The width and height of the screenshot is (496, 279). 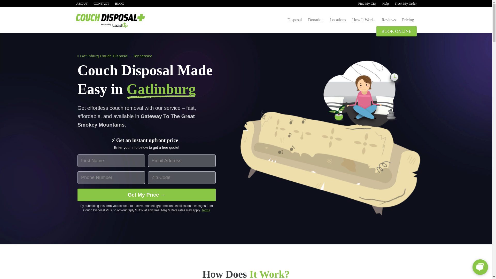 What do you see at coordinates (367, 3) in the screenshot?
I see `Find My City` at bounding box center [367, 3].